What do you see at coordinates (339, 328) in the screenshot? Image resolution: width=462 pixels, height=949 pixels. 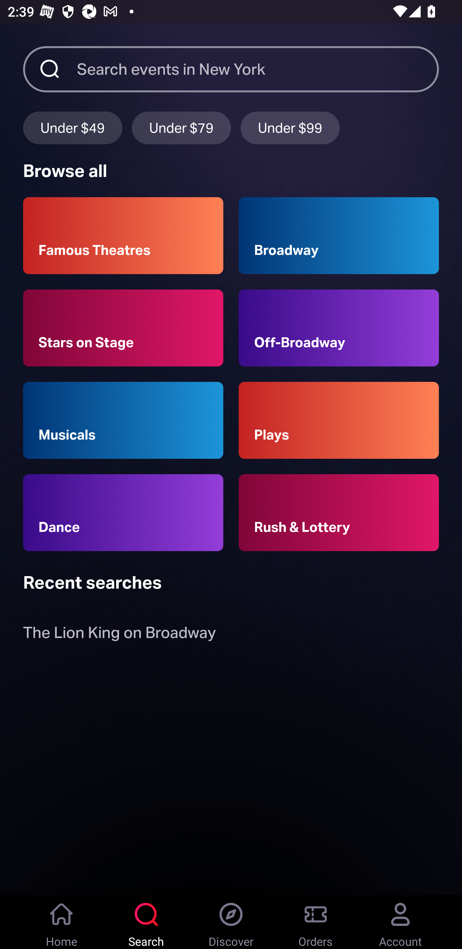 I see `Off-Broadway` at bounding box center [339, 328].